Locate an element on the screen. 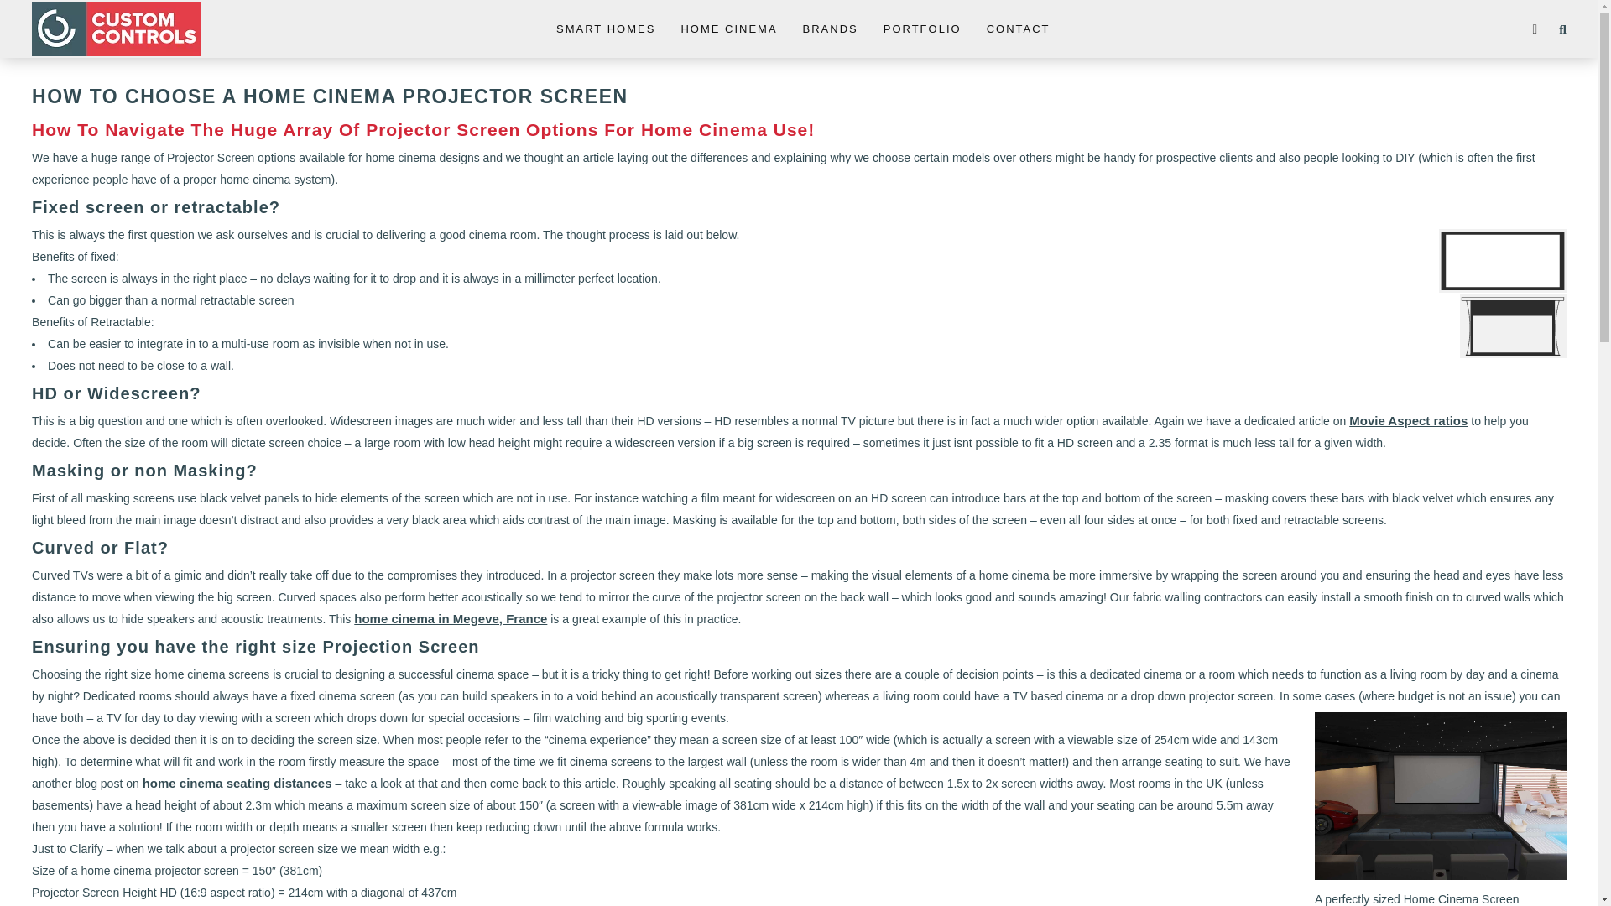 The width and height of the screenshot is (1611, 906). PORTFOLIO is located at coordinates (922, 29).